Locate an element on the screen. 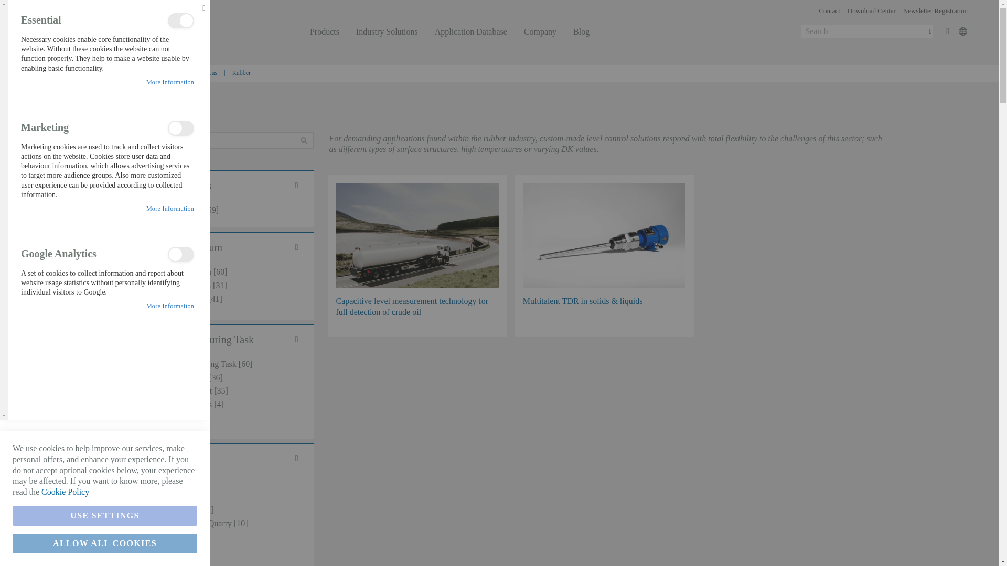 This screenshot has width=1007, height=566. Blog is located at coordinates (158, 72).